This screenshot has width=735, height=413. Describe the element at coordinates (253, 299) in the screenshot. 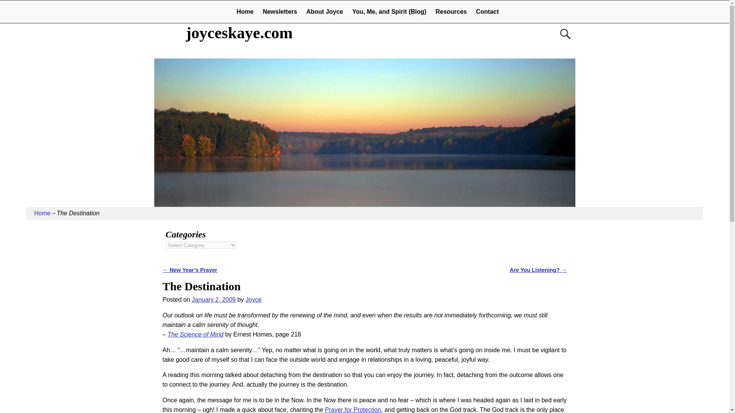

I see `Joyce` at that location.